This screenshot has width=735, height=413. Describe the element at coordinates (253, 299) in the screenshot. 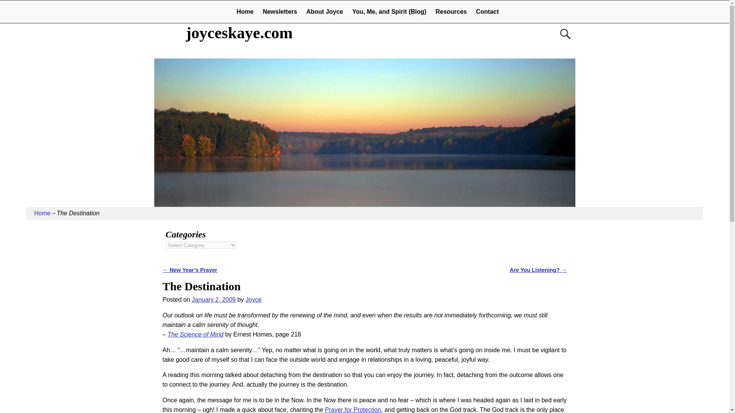

I see `Joyce` at that location.